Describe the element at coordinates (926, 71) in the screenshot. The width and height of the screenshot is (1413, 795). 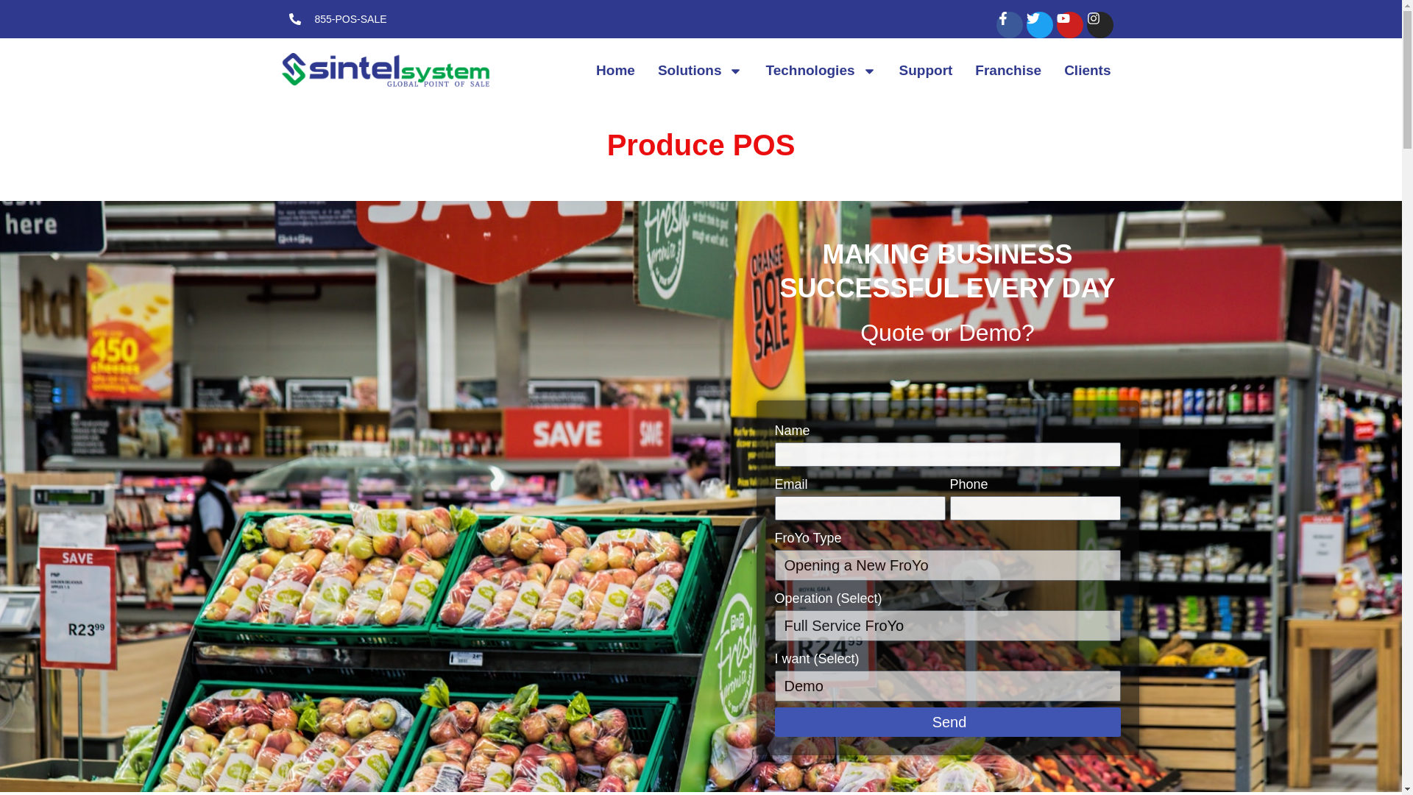
I see `Support` at that location.